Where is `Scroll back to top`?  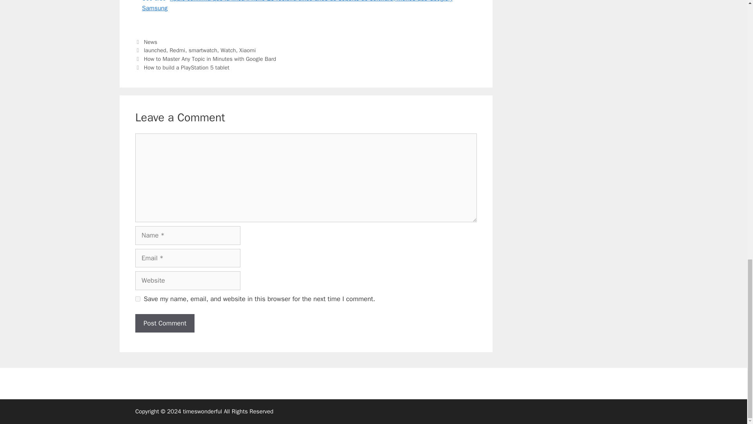 Scroll back to top is located at coordinates (728, 118).